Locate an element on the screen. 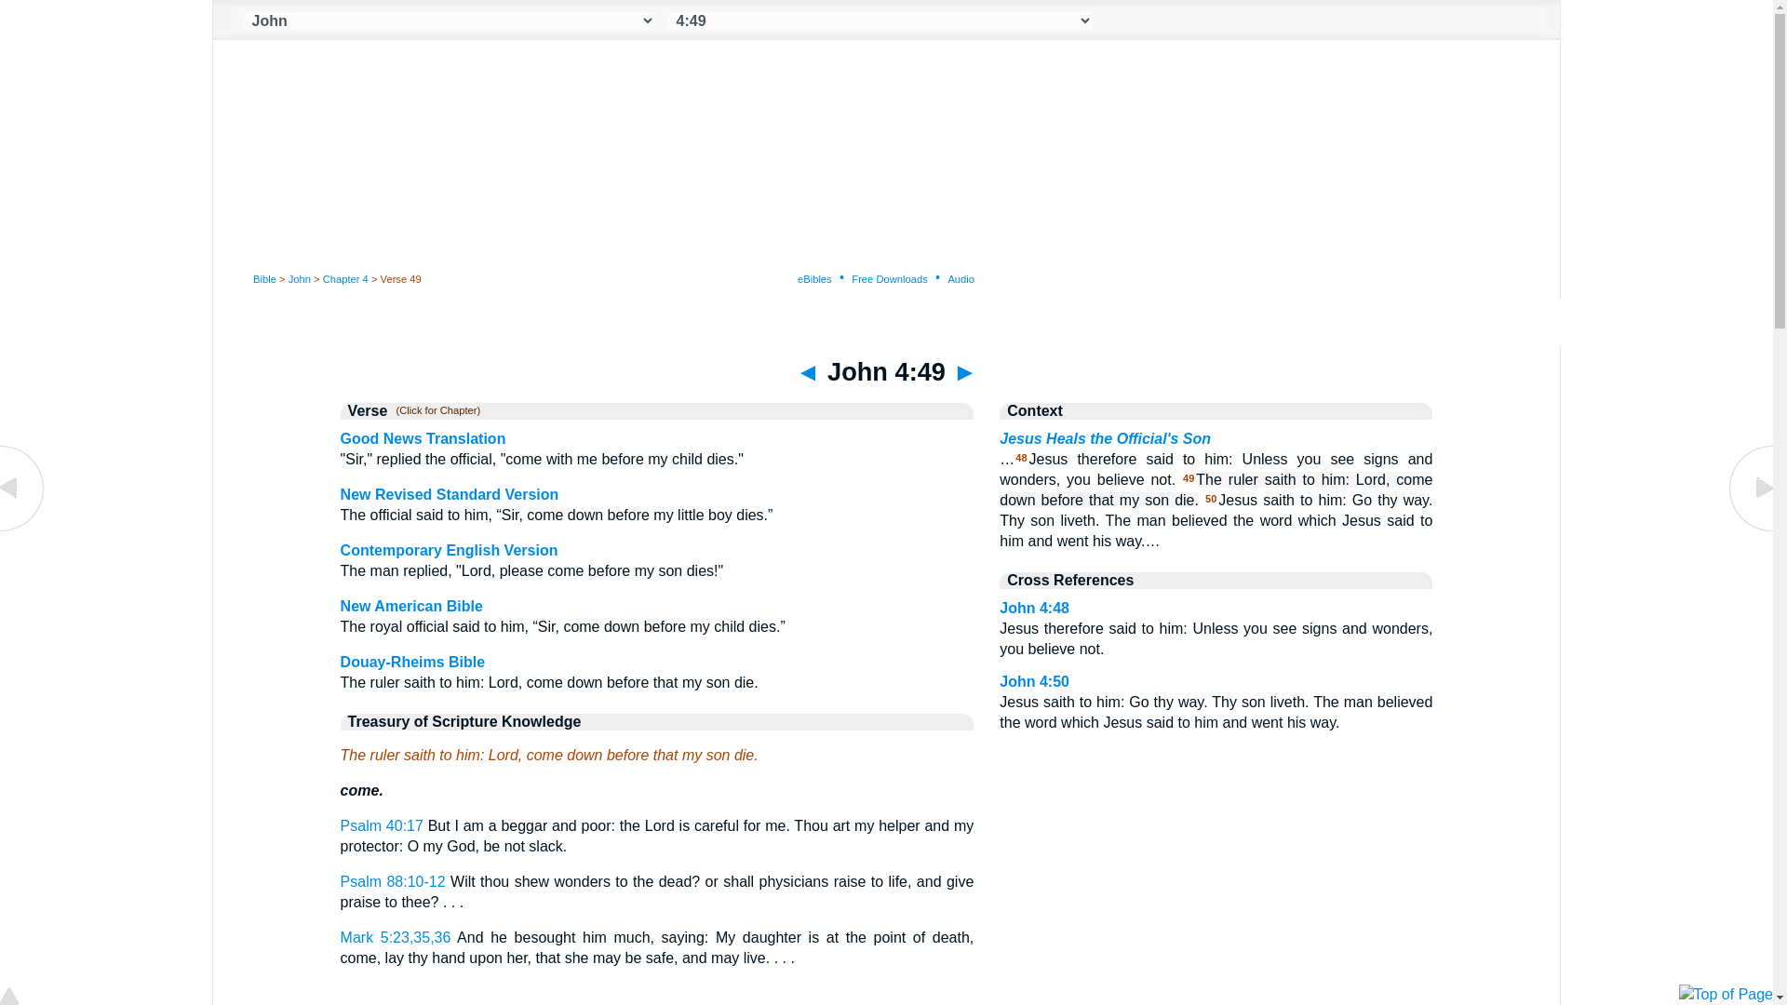  New Revised Standard Version is located at coordinates (450, 494).